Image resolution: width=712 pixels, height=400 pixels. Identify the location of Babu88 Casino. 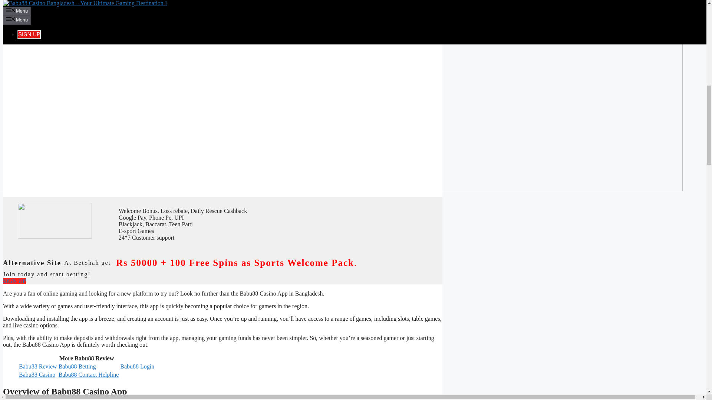
(37, 374).